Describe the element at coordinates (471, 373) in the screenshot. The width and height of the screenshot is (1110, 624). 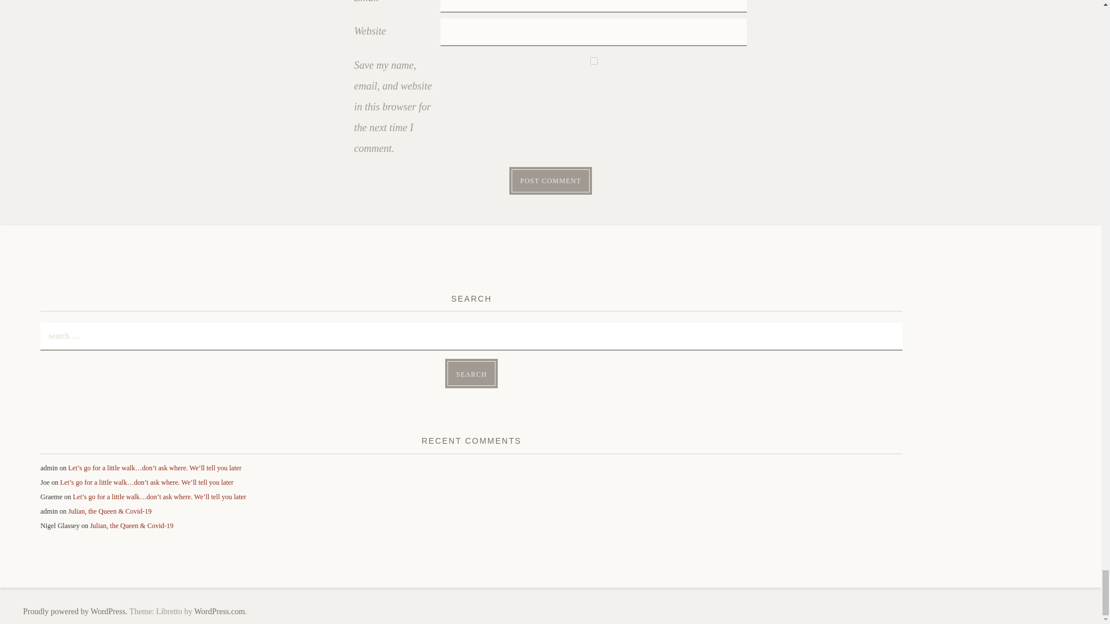
I see `Search` at that location.